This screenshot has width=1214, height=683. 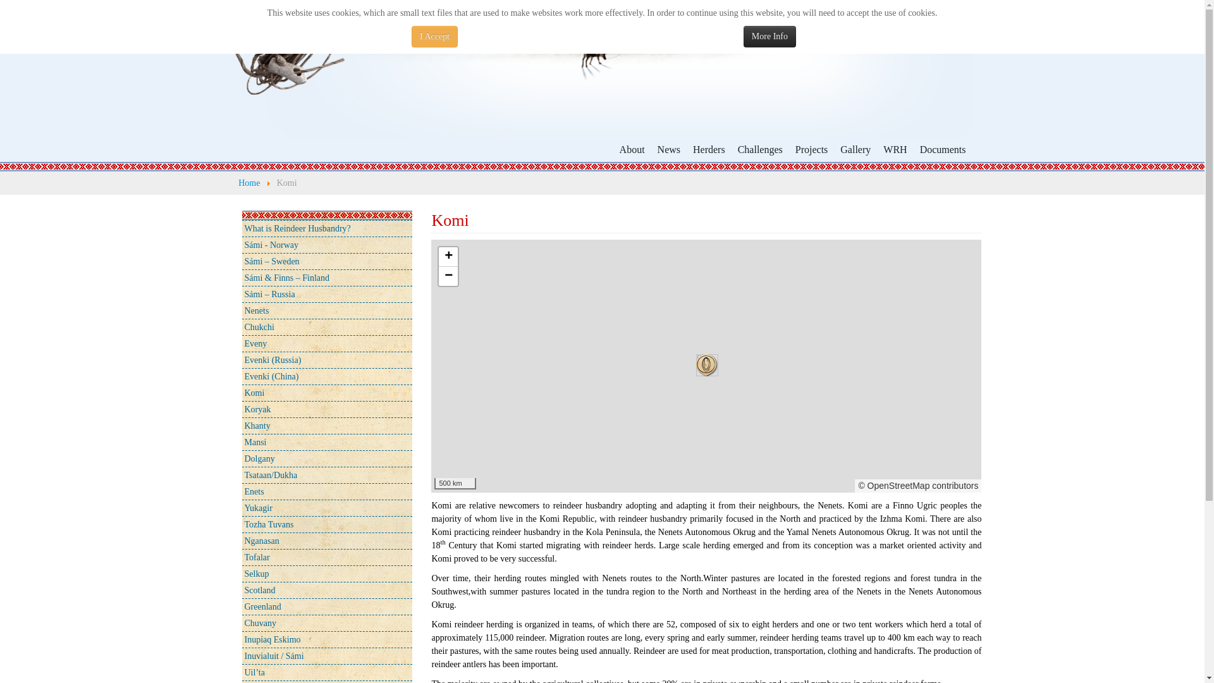 What do you see at coordinates (448, 276) in the screenshot?
I see `Zoom out` at bounding box center [448, 276].